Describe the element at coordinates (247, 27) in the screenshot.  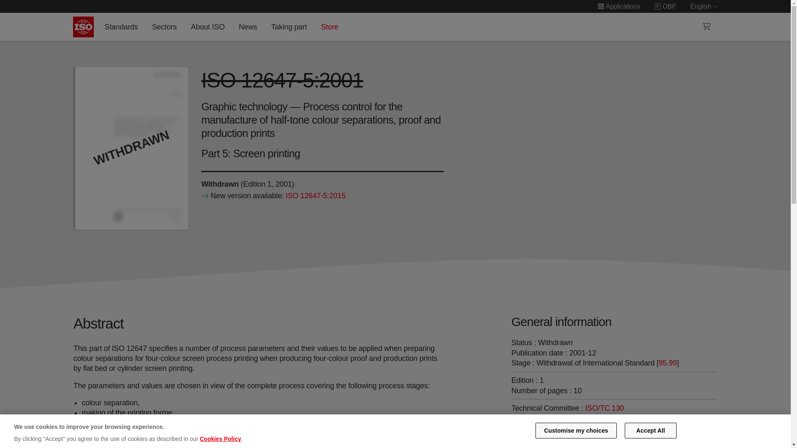
I see `News` at that location.